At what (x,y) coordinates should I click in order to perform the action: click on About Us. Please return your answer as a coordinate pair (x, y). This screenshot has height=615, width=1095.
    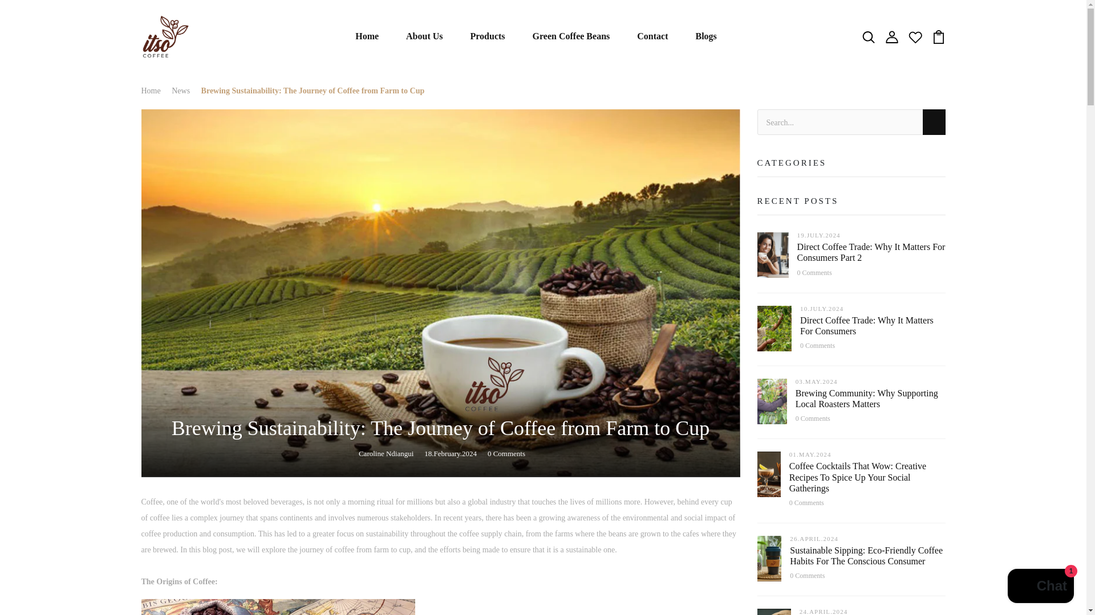
    Looking at the image, I should click on (424, 36).